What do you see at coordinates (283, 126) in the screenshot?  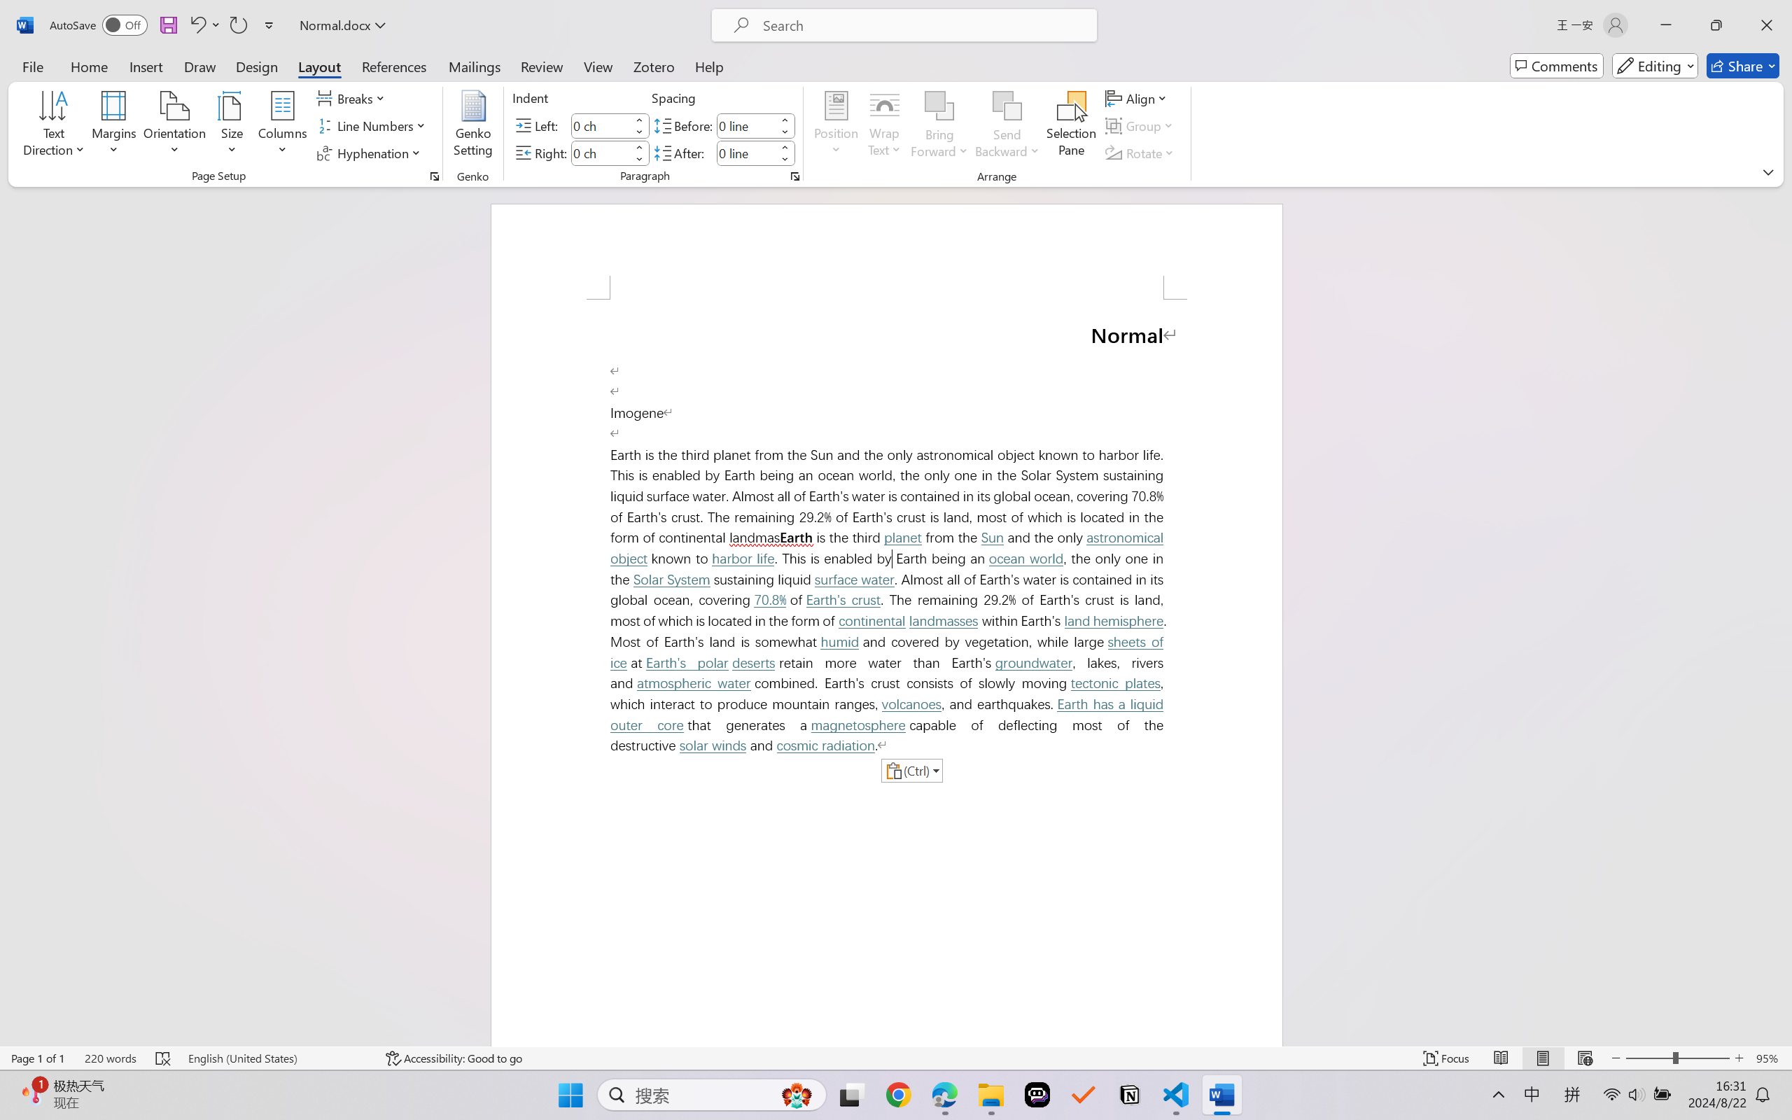 I see `Columns` at bounding box center [283, 126].